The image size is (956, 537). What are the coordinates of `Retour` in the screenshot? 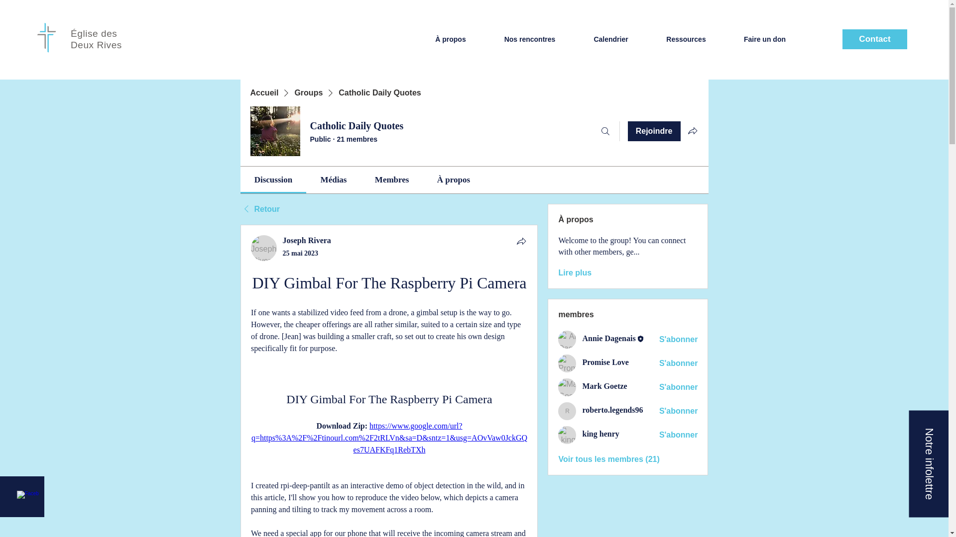 It's located at (260, 209).